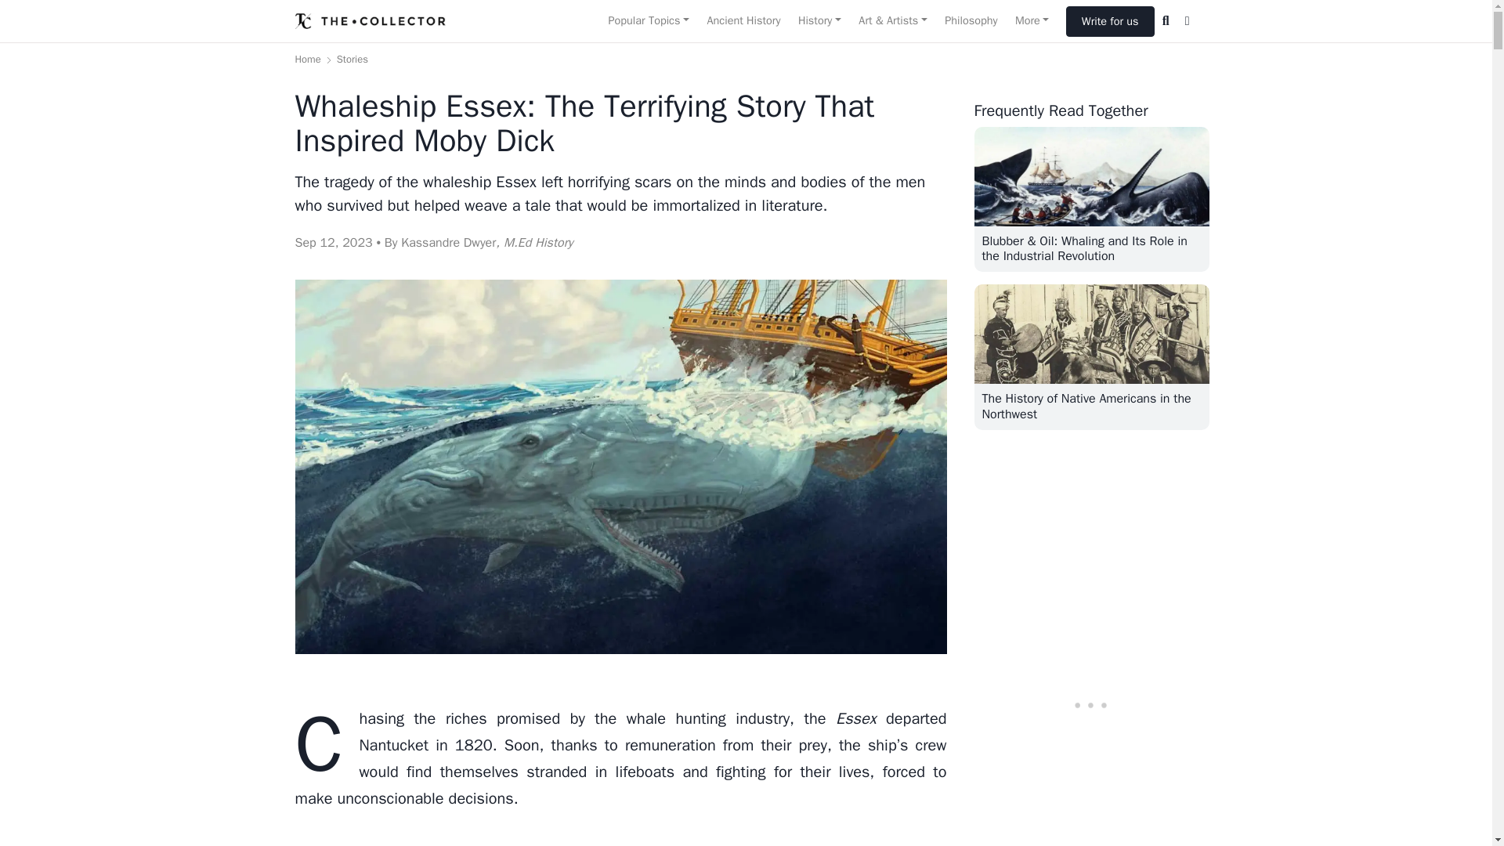  I want to click on Ancient History, so click(743, 21).